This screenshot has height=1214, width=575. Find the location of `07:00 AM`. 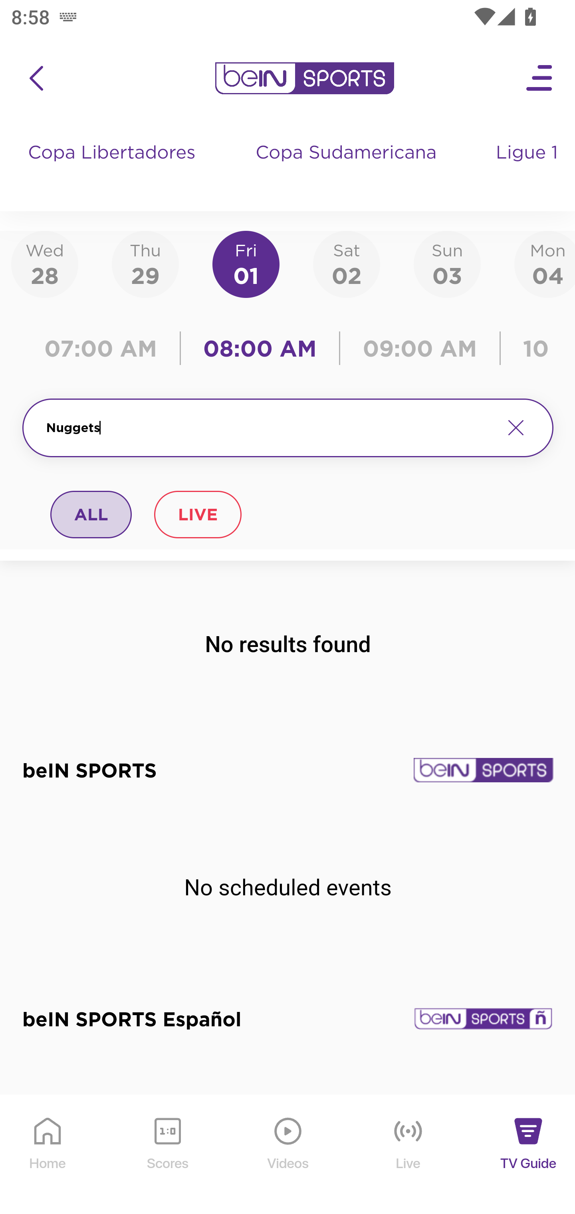

07:00 AM is located at coordinates (105, 348).